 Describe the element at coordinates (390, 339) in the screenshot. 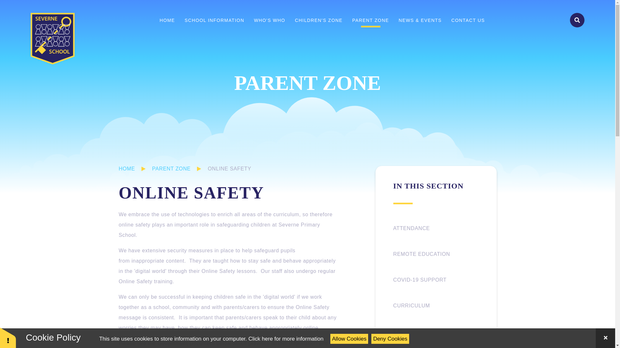

I see `Deny Cookies` at that location.